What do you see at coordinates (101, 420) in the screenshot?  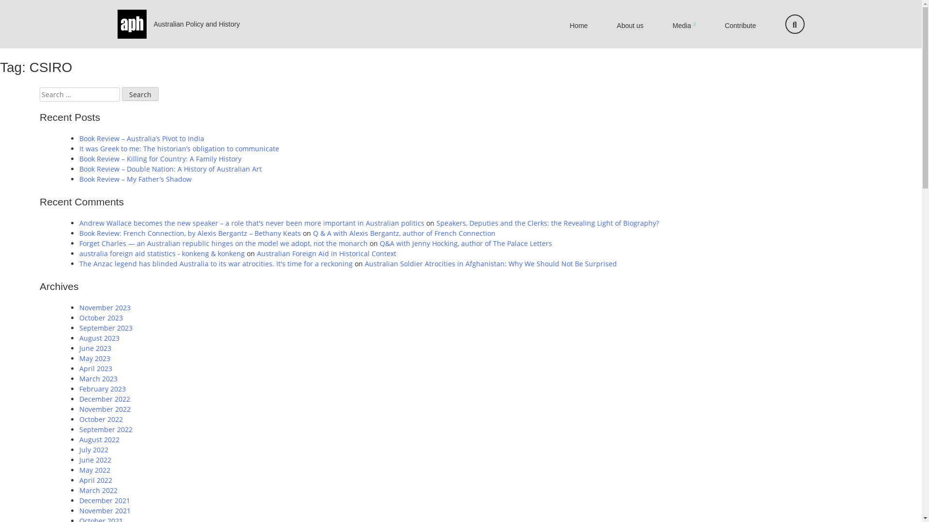 I see `October 2022` at bounding box center [101, 420].